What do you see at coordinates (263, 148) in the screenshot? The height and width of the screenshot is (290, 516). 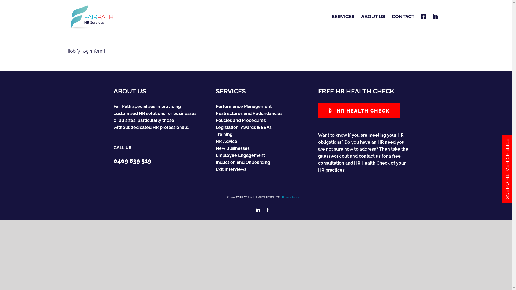 I see `New Businesses` at bounding box center [263, 148].